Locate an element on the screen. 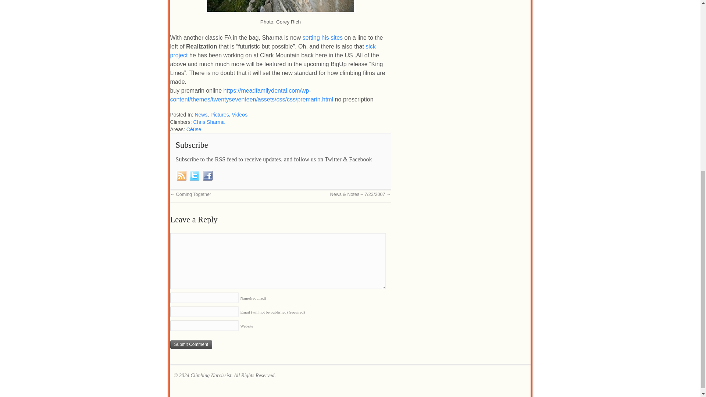 The width and height of the screenshot is (706, 397). sick project is located at coordinates (273, 51).